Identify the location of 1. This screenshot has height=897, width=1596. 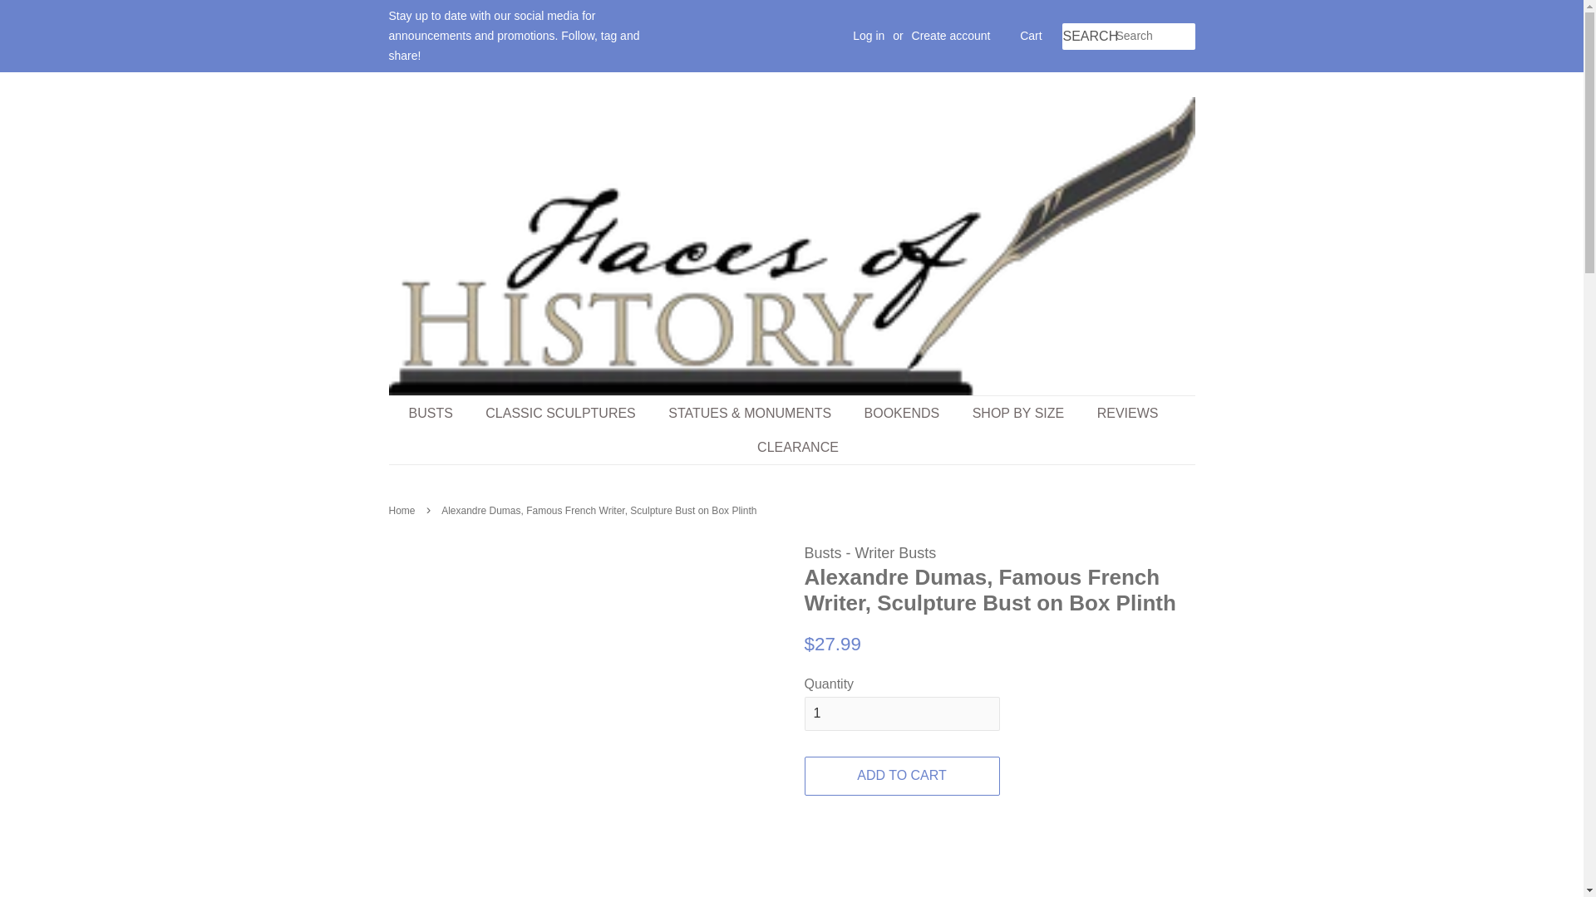
(902, 714).